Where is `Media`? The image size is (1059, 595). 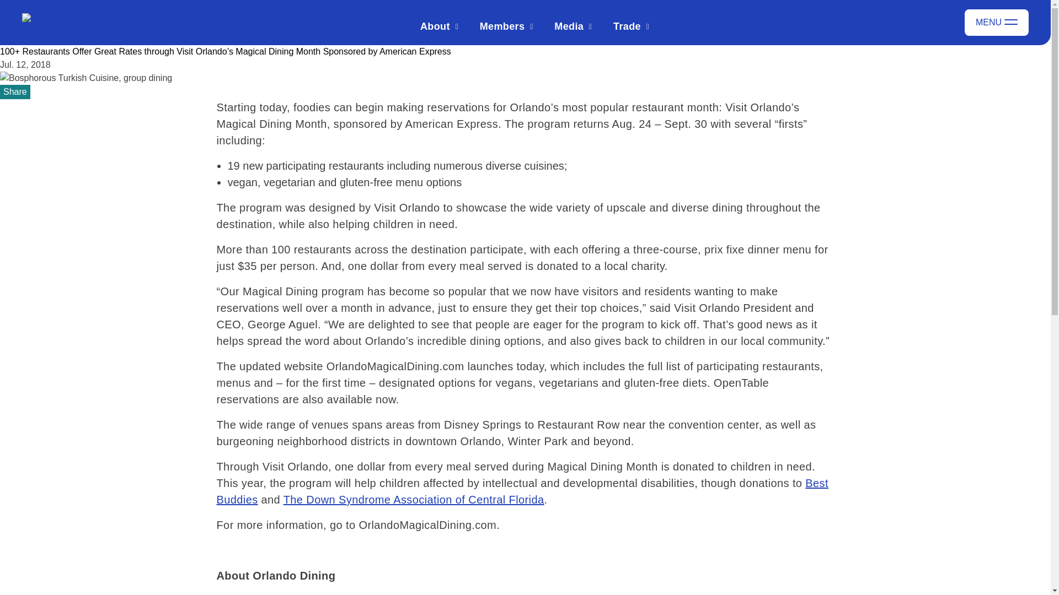 Media is located at coordinates (568, 26).